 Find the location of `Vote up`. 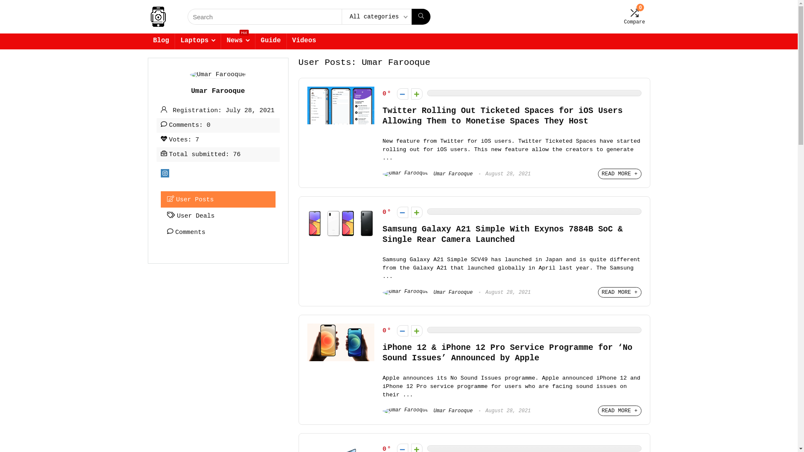

Vote up is located at coordinates (417, 213).